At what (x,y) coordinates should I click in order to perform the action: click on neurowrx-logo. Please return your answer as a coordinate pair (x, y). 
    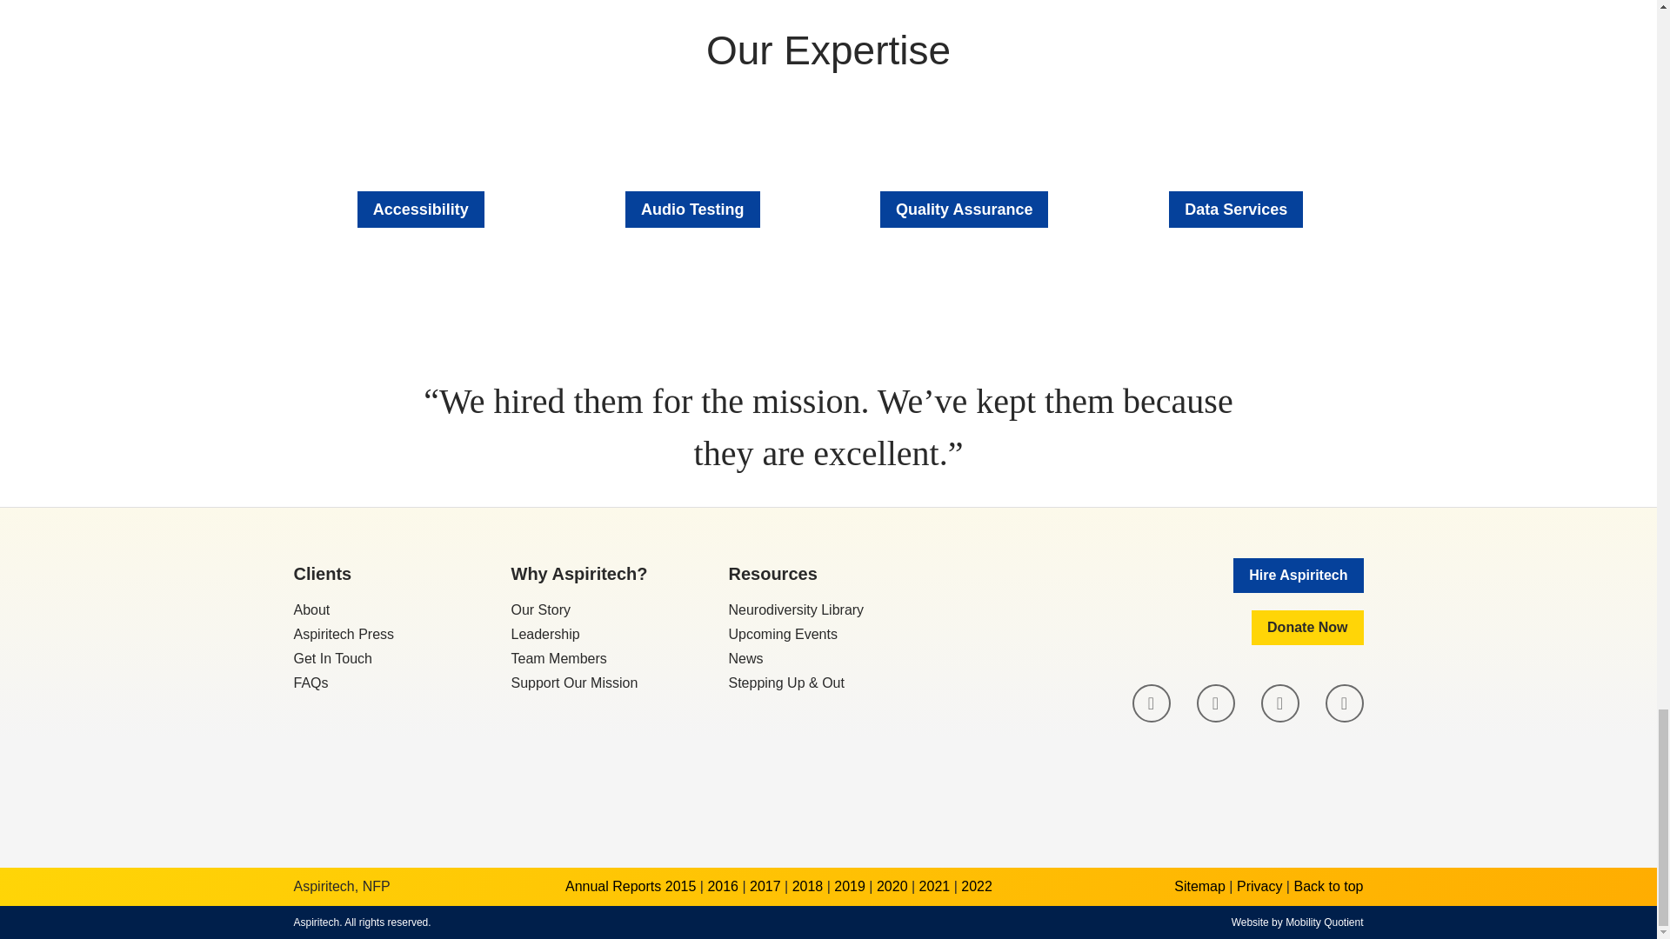
    Looking at the image, I should click on (992, 781).